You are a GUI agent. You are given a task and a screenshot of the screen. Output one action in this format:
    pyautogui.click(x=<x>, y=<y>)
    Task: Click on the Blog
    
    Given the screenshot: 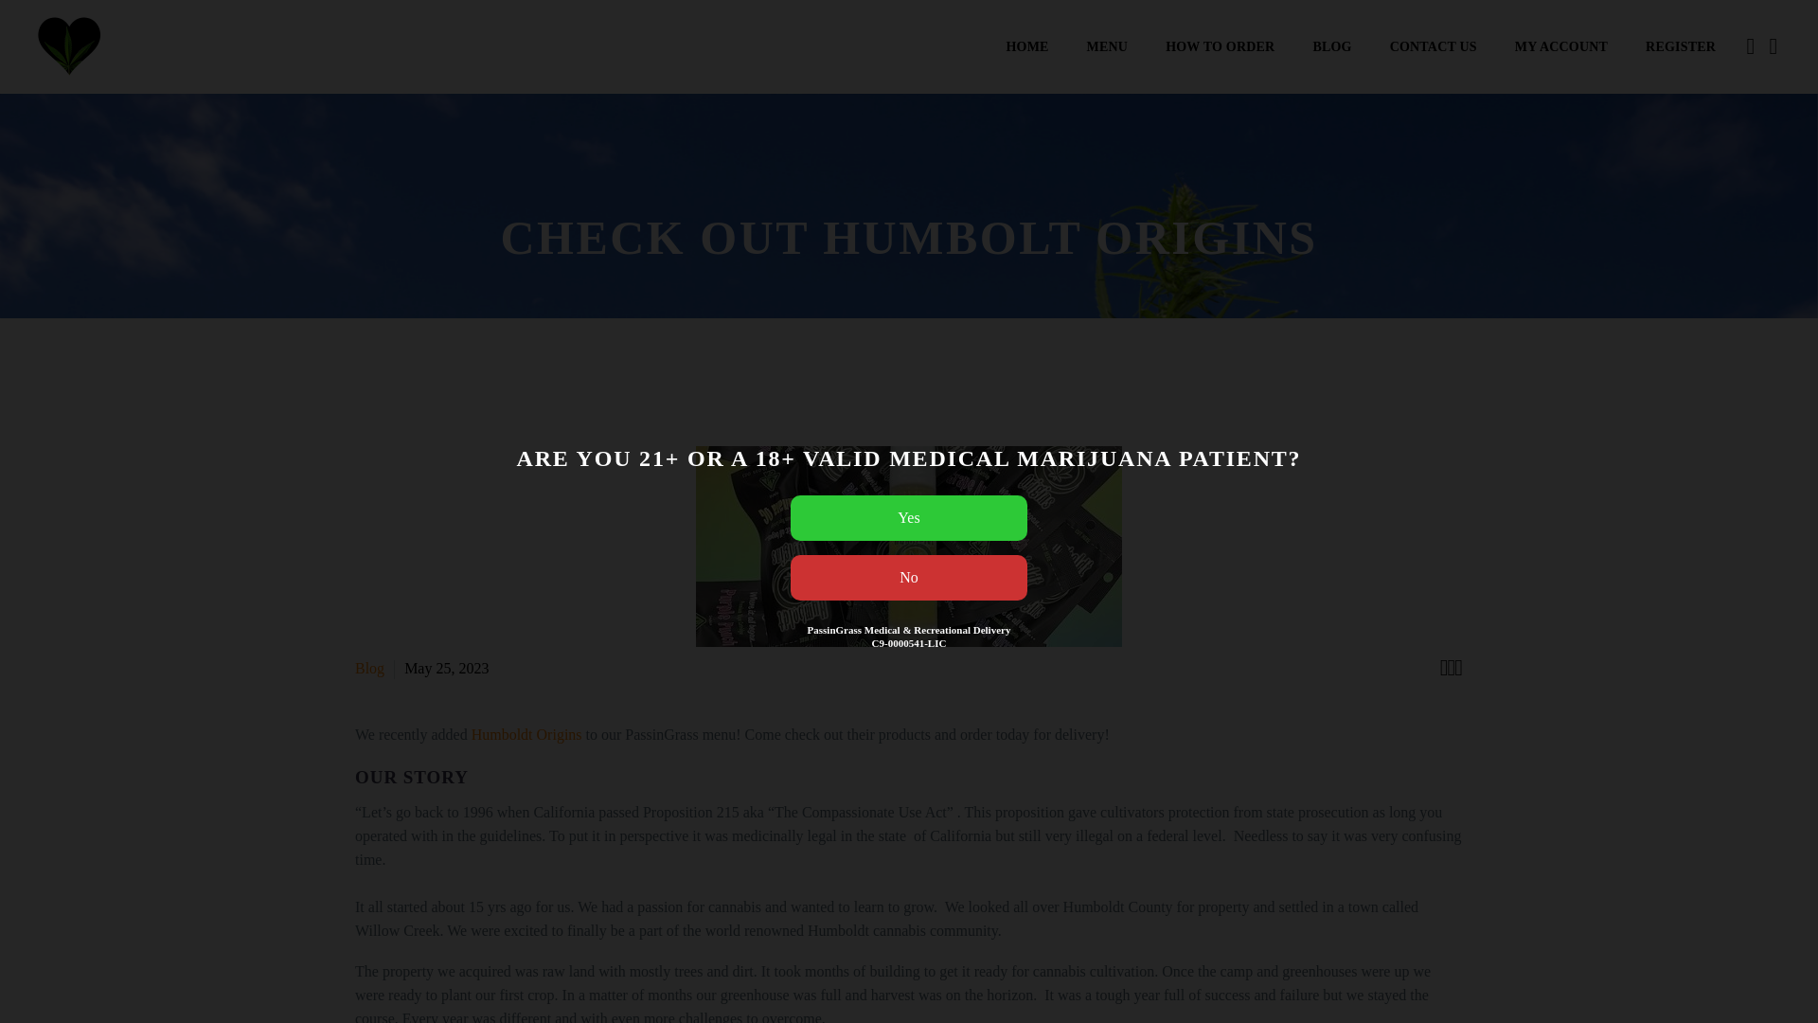 What is the action you would take?
    pyautogui.click(x=369, y=667)
    